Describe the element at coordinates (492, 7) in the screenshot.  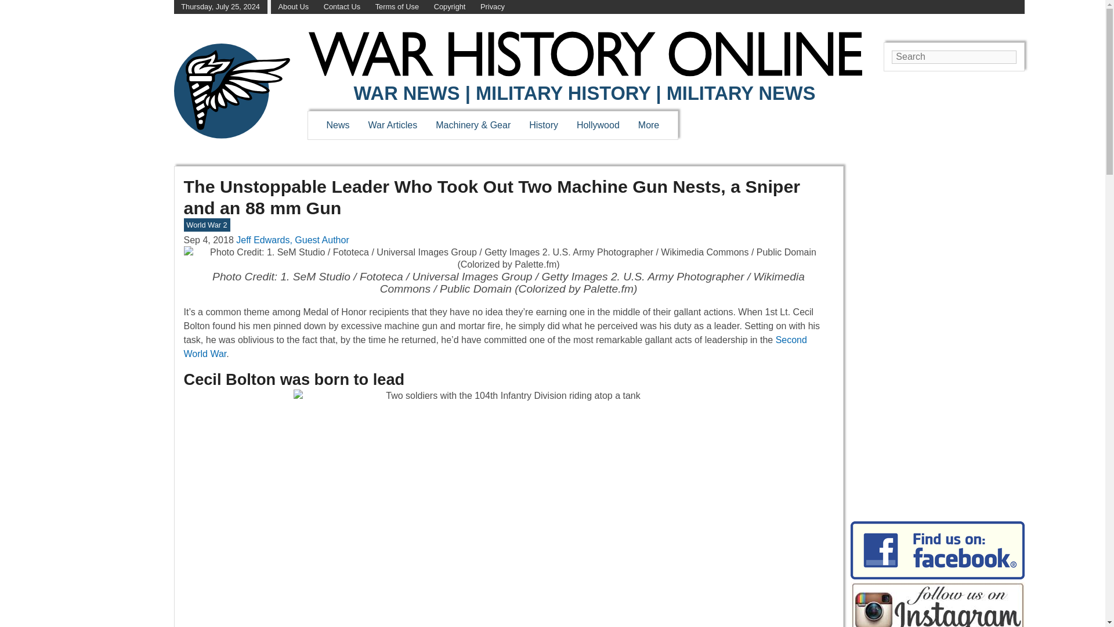
I see `Privacy` at that location.